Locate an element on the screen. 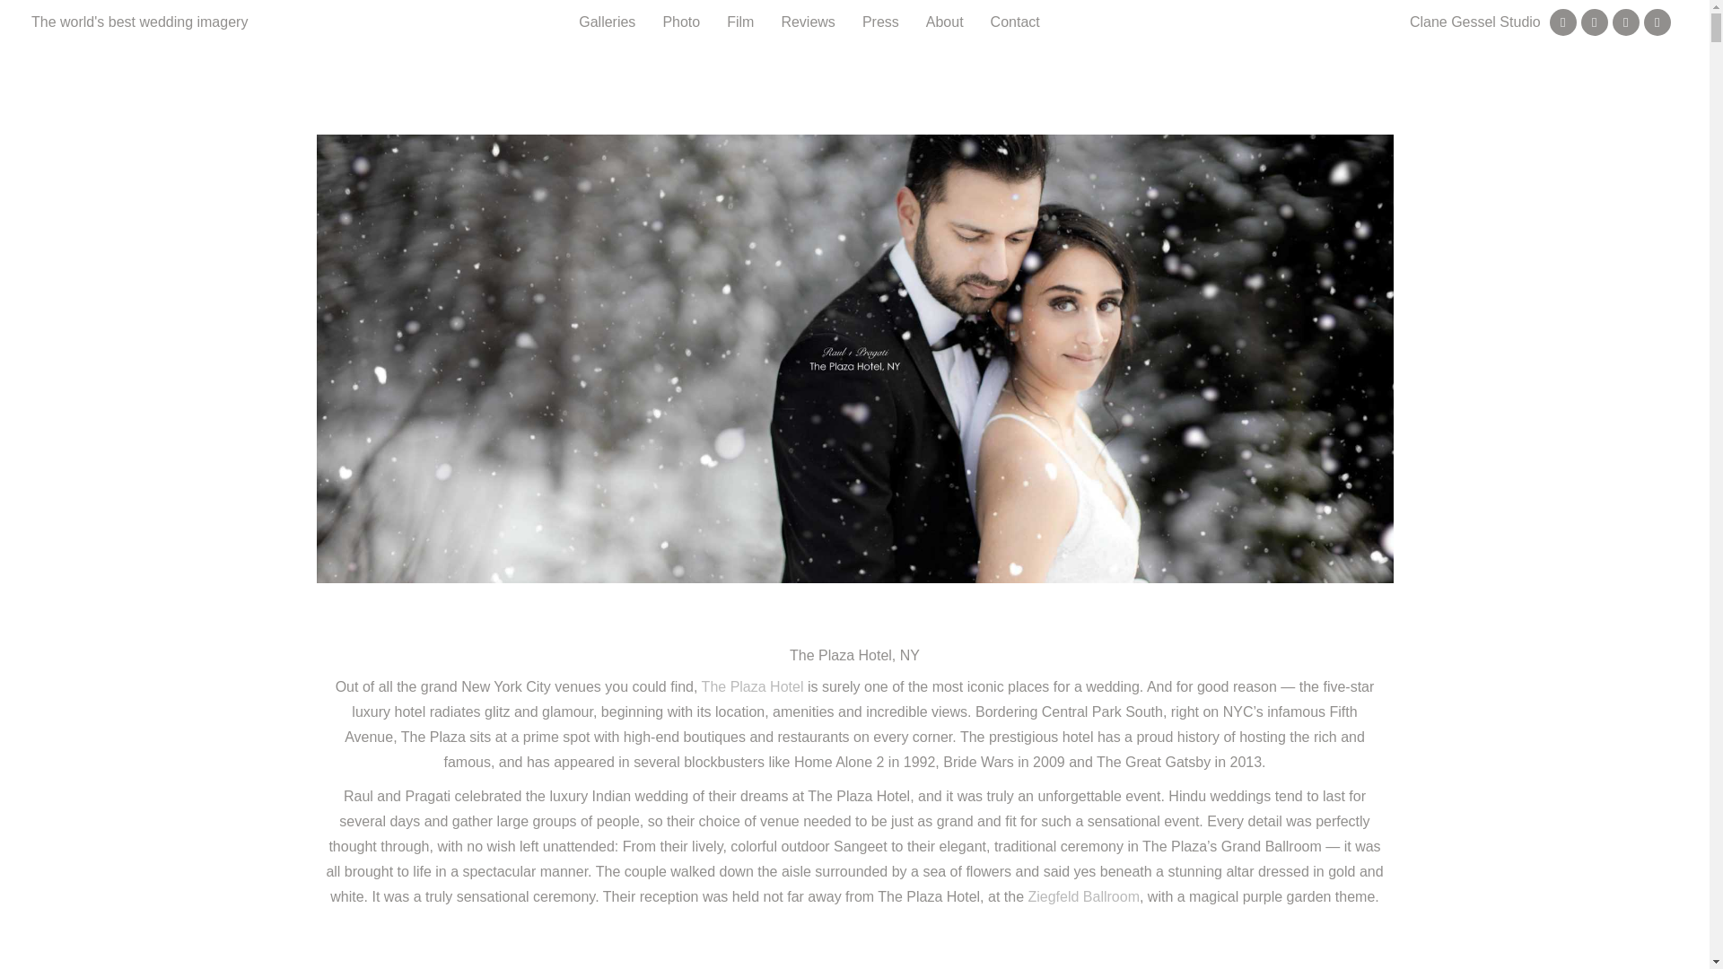 This screenshot has width=1723, height=969. Contact is located at coordinates (1016, 22).